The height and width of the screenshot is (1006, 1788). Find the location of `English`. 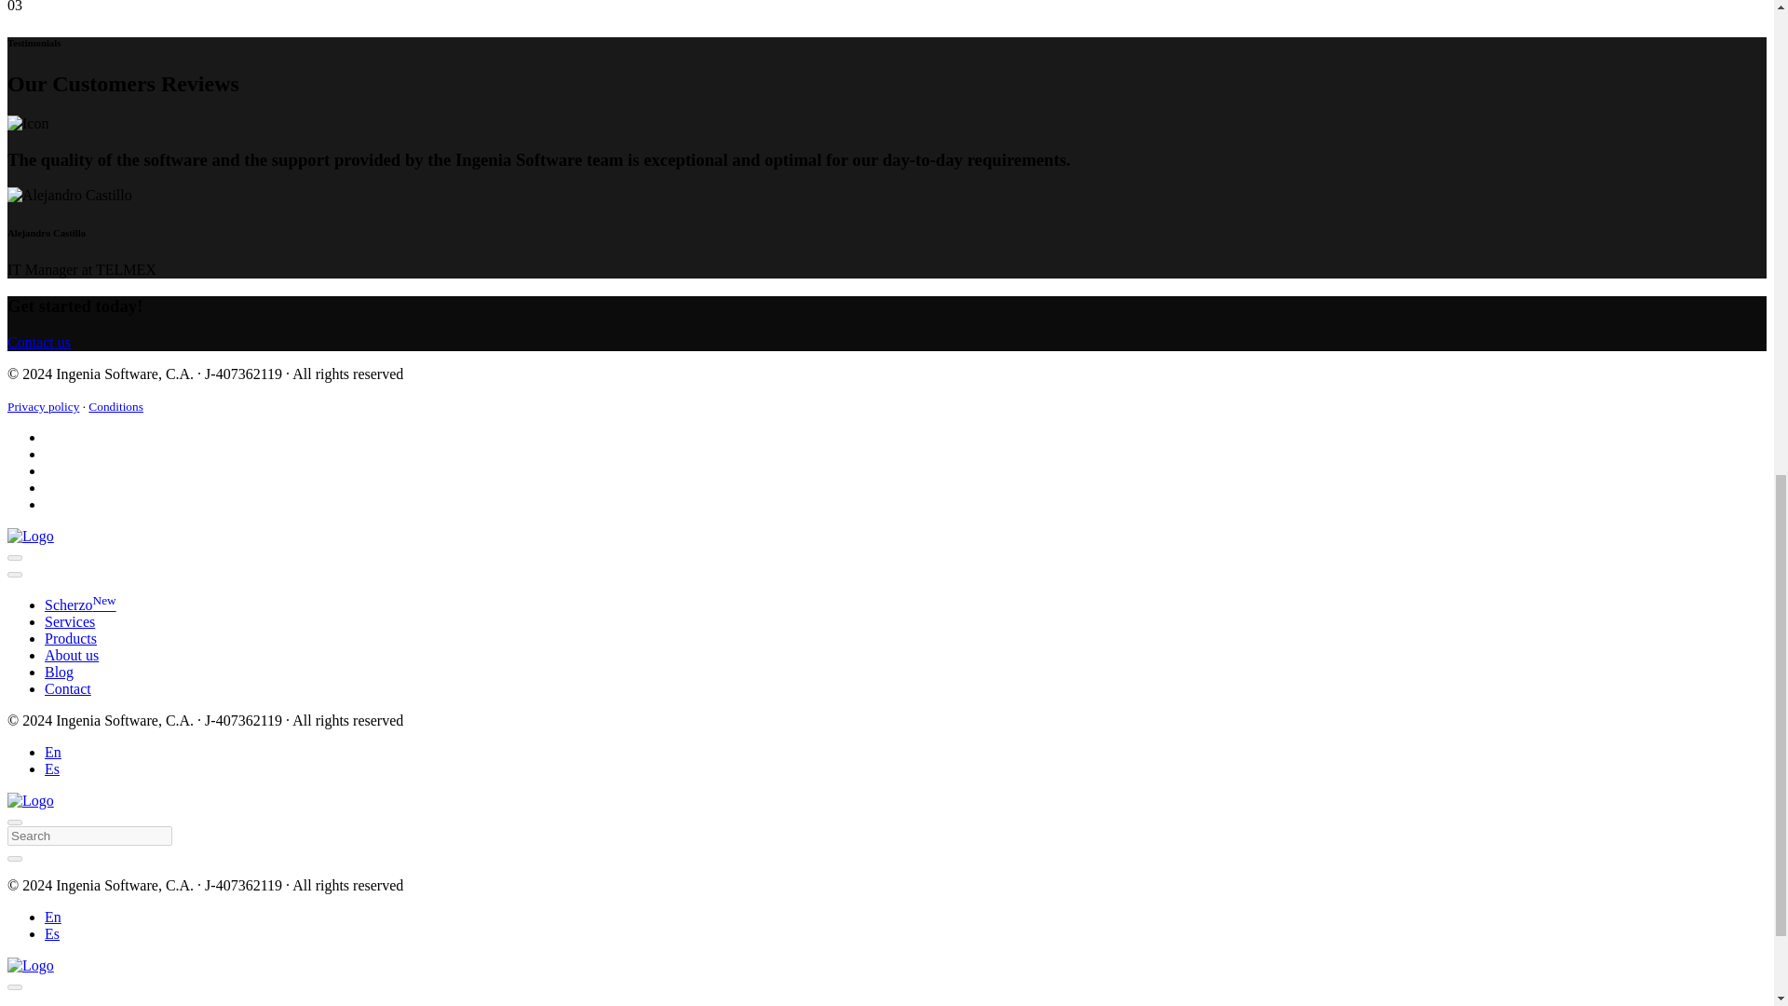

English is located at coordinates (52, 753).